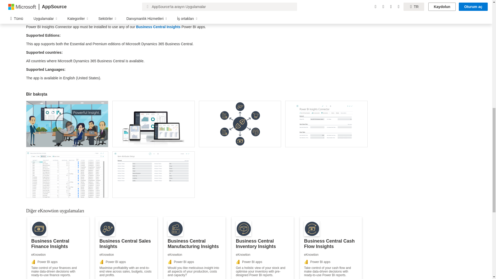  I want to click on Business Central Sales Insights, so click(126, 248).